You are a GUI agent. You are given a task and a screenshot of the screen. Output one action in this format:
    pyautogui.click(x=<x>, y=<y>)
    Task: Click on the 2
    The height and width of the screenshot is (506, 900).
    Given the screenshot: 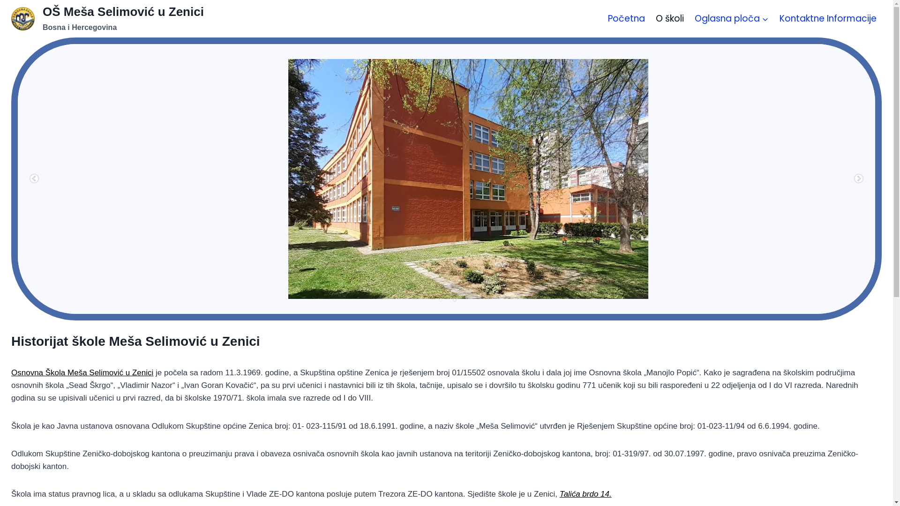 What is the action you would take?
    pyautogui.click(x=455, y=300)
    